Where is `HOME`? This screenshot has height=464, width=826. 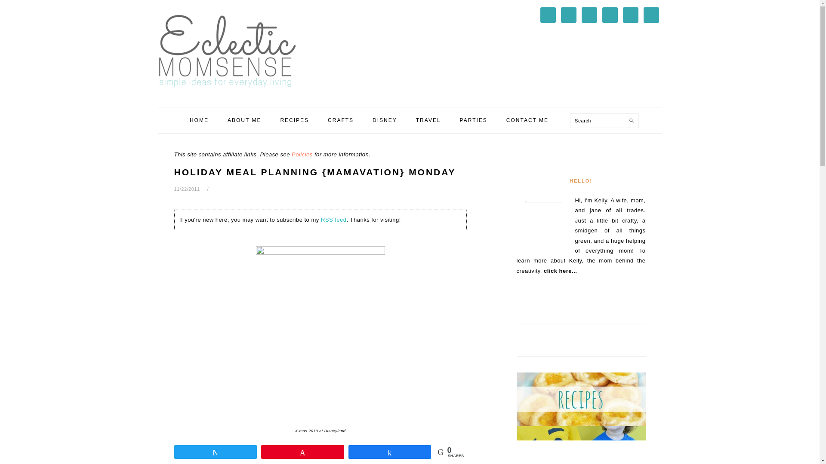
HOME is located at coordinates (199, 120).